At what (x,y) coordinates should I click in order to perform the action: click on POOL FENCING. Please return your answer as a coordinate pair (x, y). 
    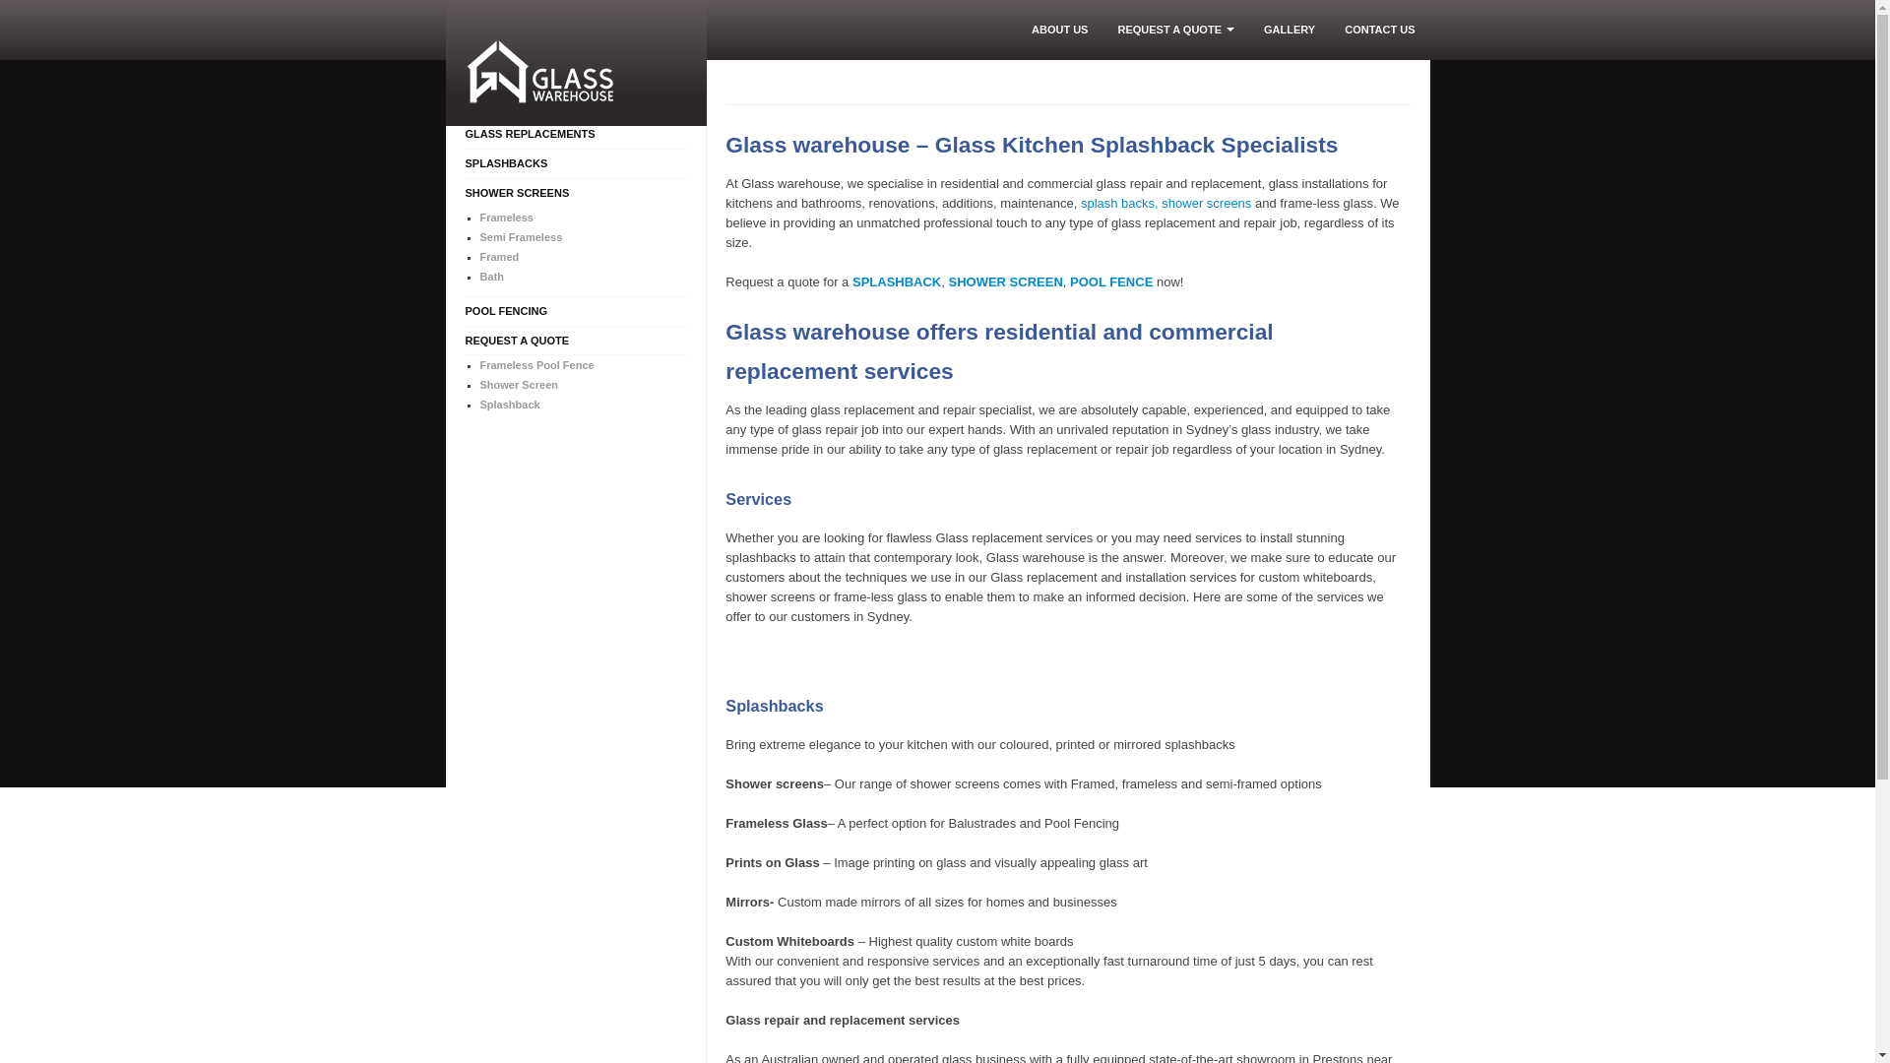
    Looking at the image, I should click on (576, 311).